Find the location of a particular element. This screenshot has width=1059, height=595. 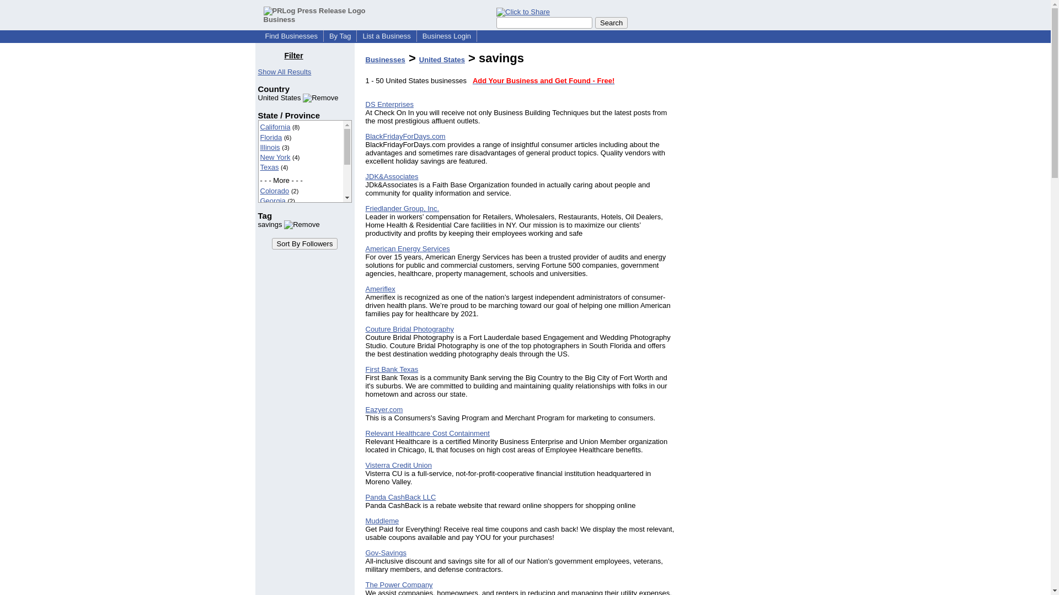

Ameriflex is located at coordinates (380, 289).